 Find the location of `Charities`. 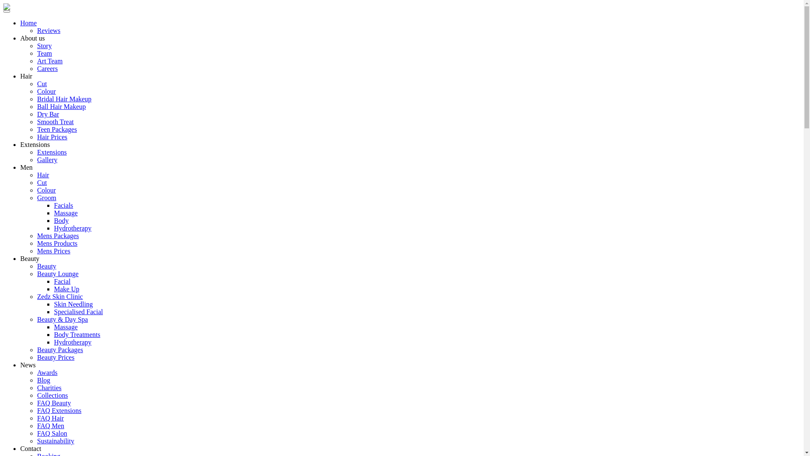

Charities is located at coordinates (49, 388).